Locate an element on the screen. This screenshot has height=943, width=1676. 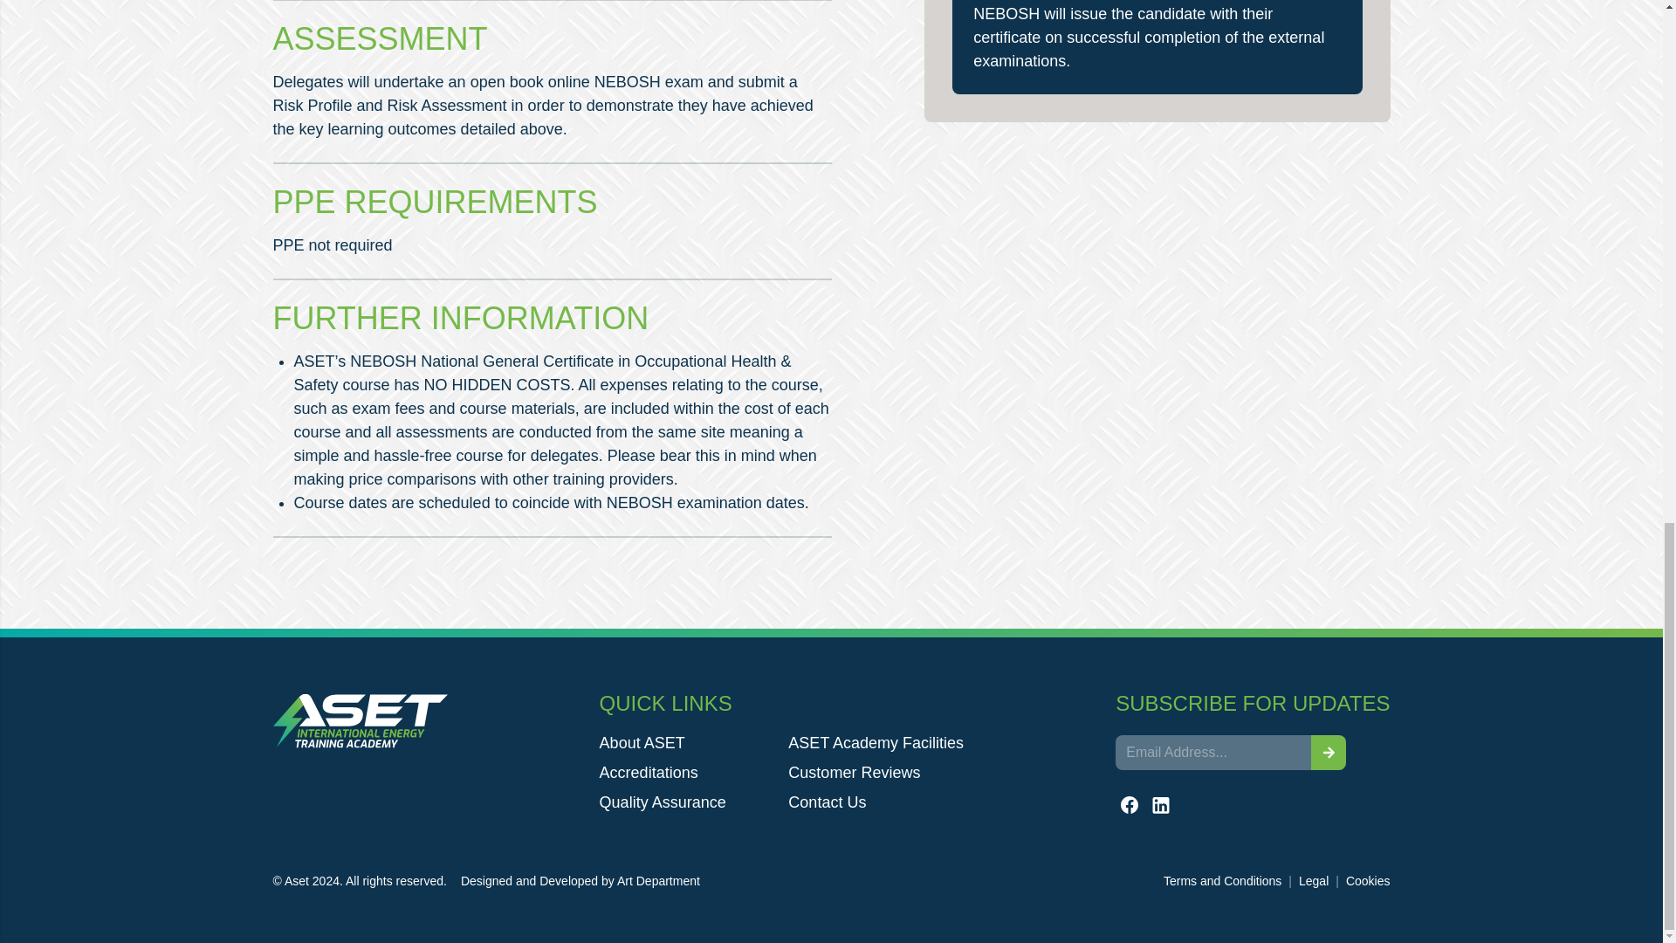
Contact Us is located at coordinates (876, 802).